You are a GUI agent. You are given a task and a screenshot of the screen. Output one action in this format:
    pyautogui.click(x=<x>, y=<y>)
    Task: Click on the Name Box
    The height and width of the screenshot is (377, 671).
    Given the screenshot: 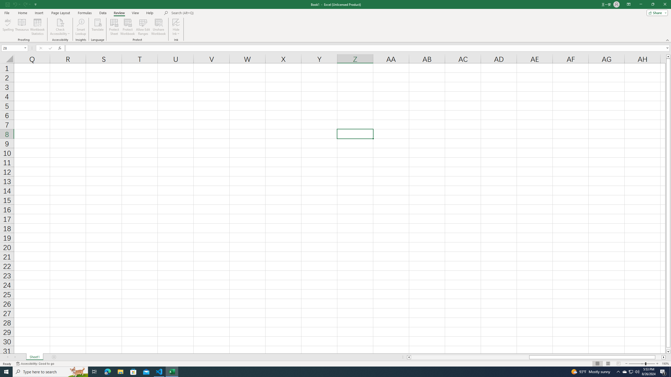 What is the action you would take?
    pyautogui.click(x=13, y=48)
    